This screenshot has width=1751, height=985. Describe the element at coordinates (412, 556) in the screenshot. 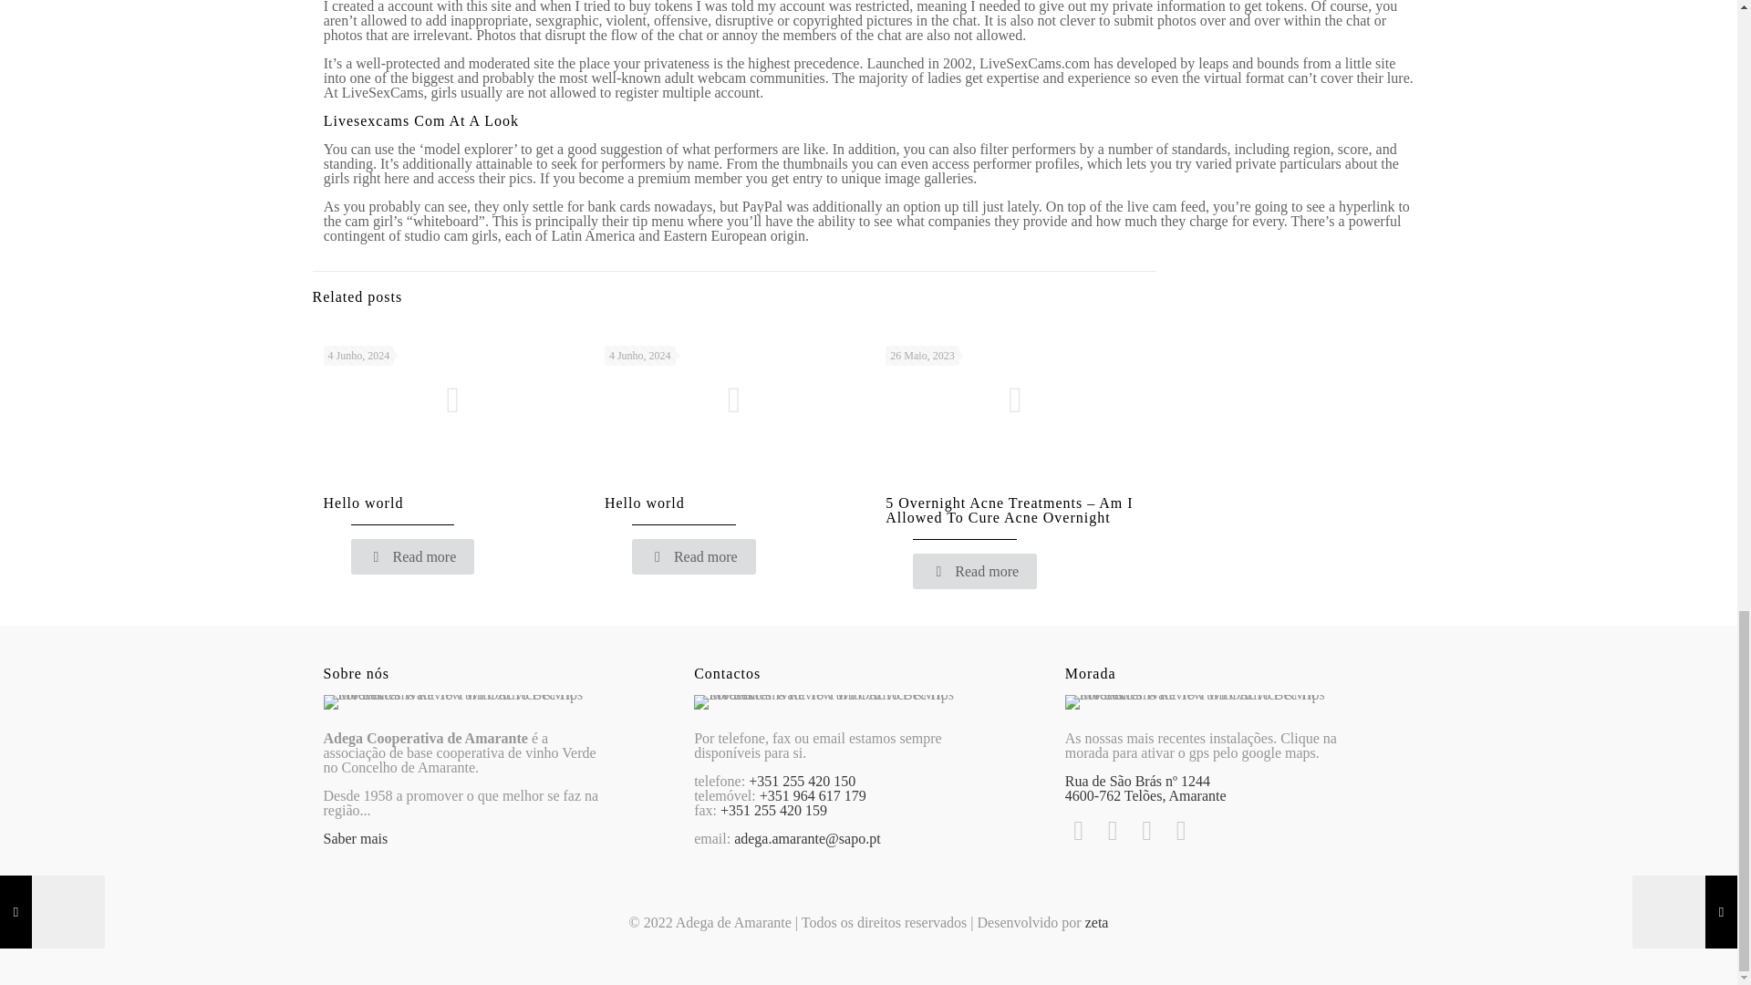

I see `Read more` at that location.